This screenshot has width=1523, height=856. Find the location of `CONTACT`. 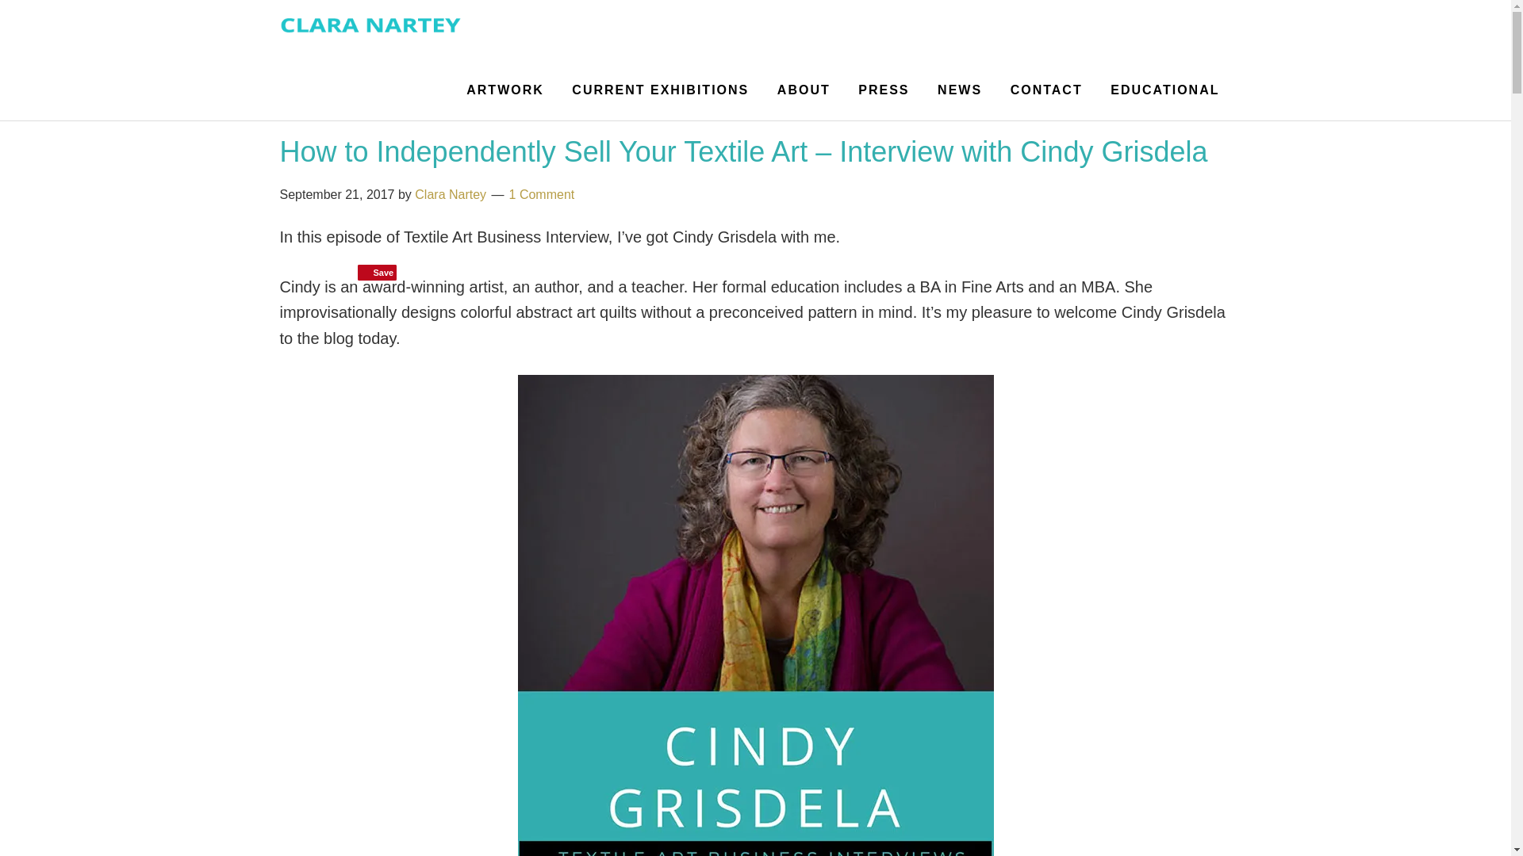

CONTACT is located at coordinates (1047, 90).